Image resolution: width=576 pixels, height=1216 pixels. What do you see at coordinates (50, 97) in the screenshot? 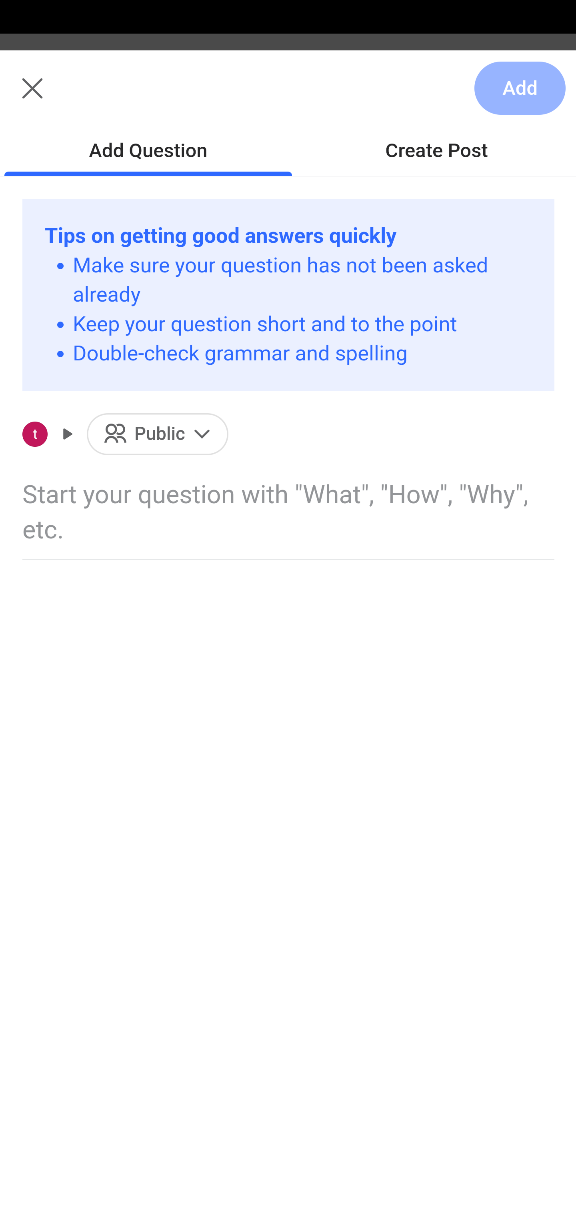
I see `Me` at bounding box center [50, 97].